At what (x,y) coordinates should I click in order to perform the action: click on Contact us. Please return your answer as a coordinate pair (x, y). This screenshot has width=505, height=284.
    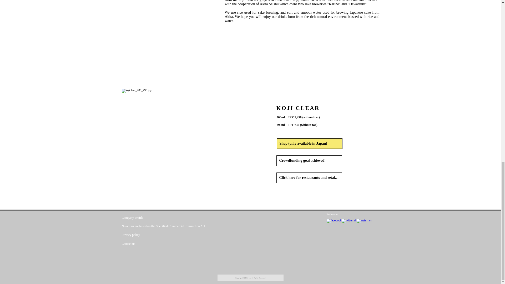
    Looking at the image, I should click on (143, 244).